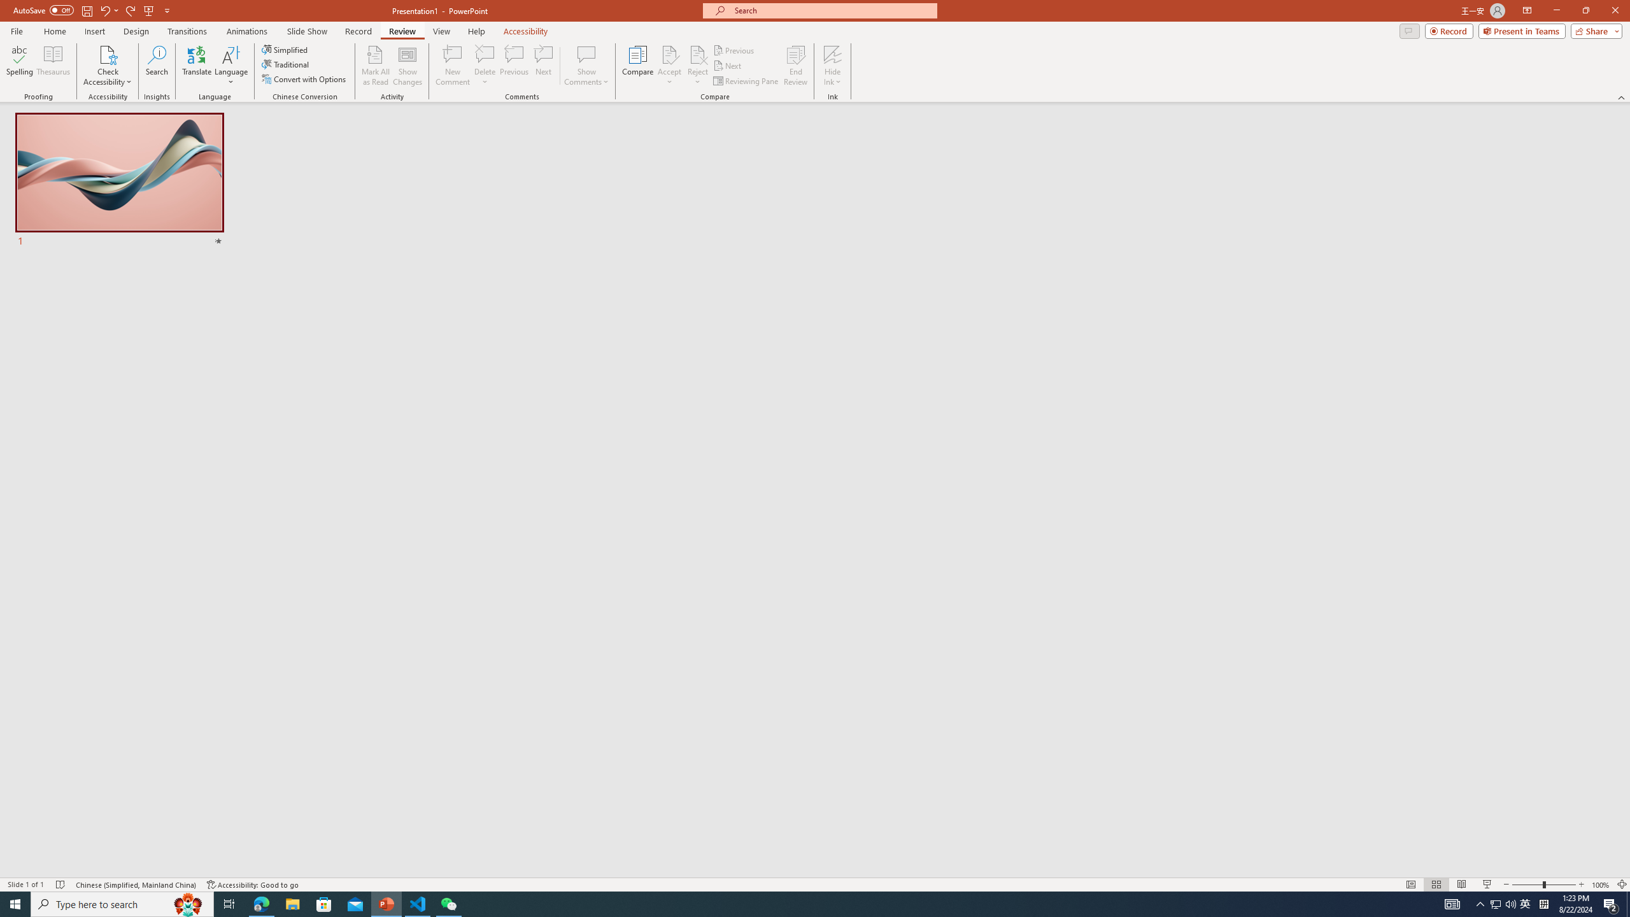 The width and height of the screenshot is (1630, 917). What do you see at coordinates (407, 66) in the screenshot?
I see `Show Changes` at bounding box center [407, 66].